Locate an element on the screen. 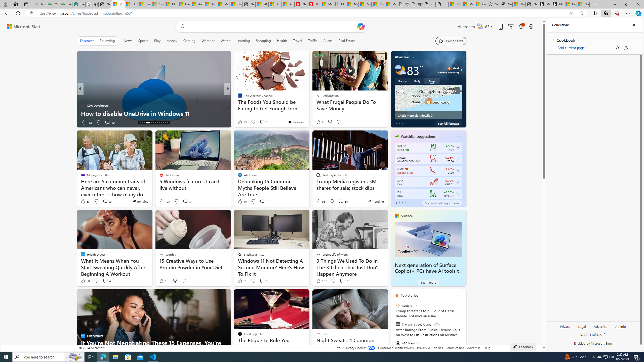 This screenshot has width=644, height=362. View comments 73 Comment is located at coordinates (342, 281).